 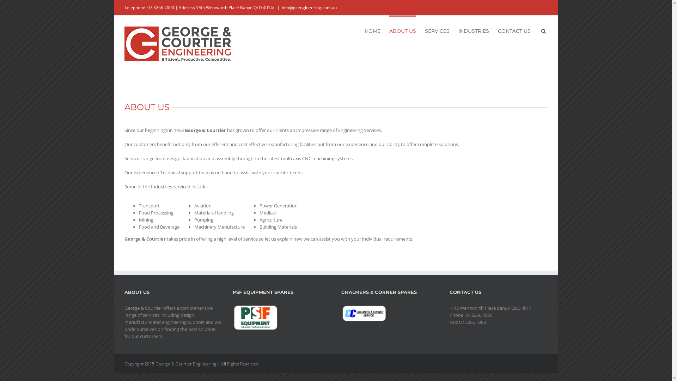 I want to click on HOME, so click(x=372, y=31).